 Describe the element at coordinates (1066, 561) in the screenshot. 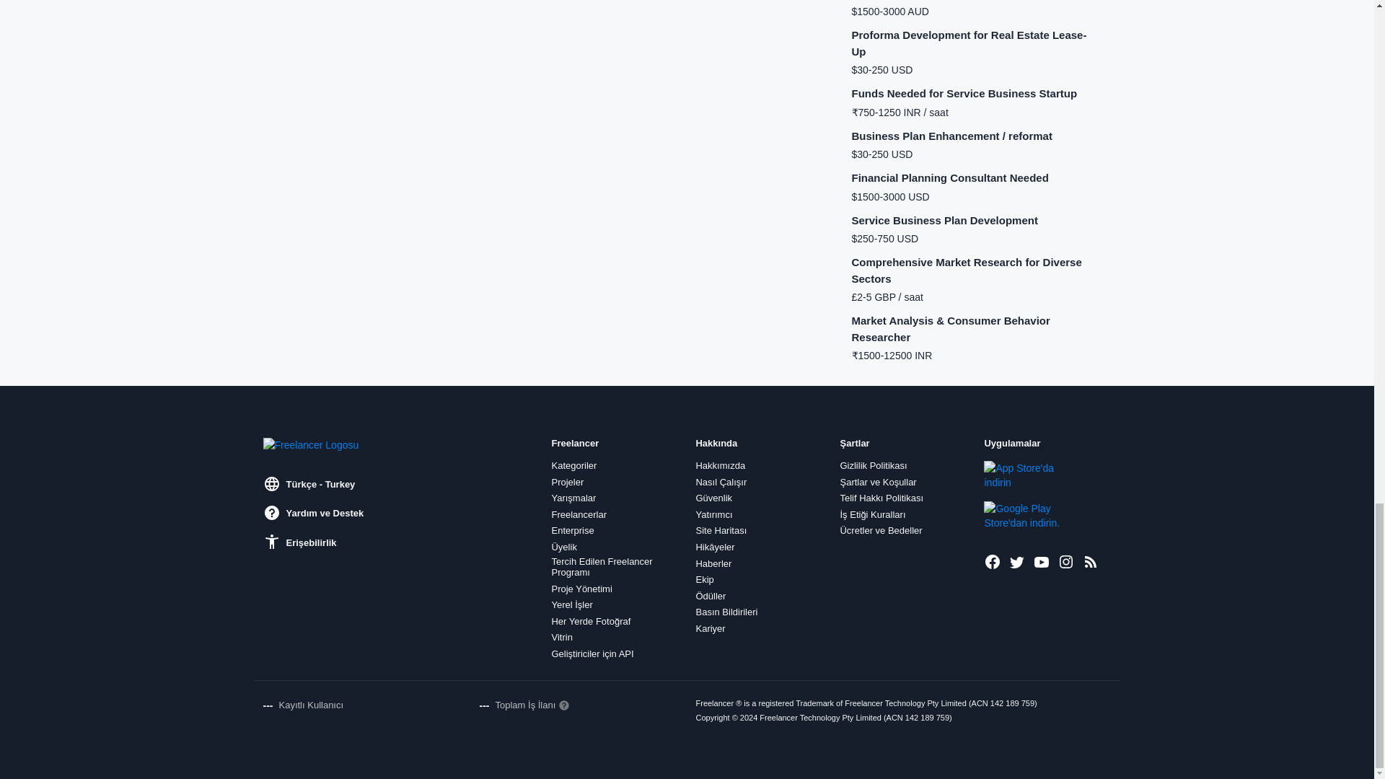

I see `Instagram'da Freelancer` at that location.